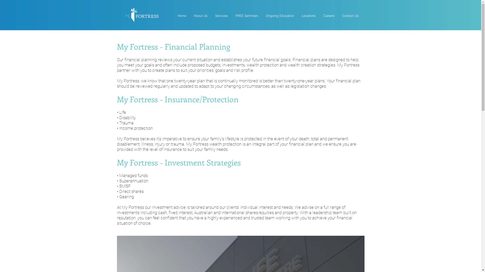 The width and height of the screenshot is (485, 272). I want to click on Home, so click(182, 16).